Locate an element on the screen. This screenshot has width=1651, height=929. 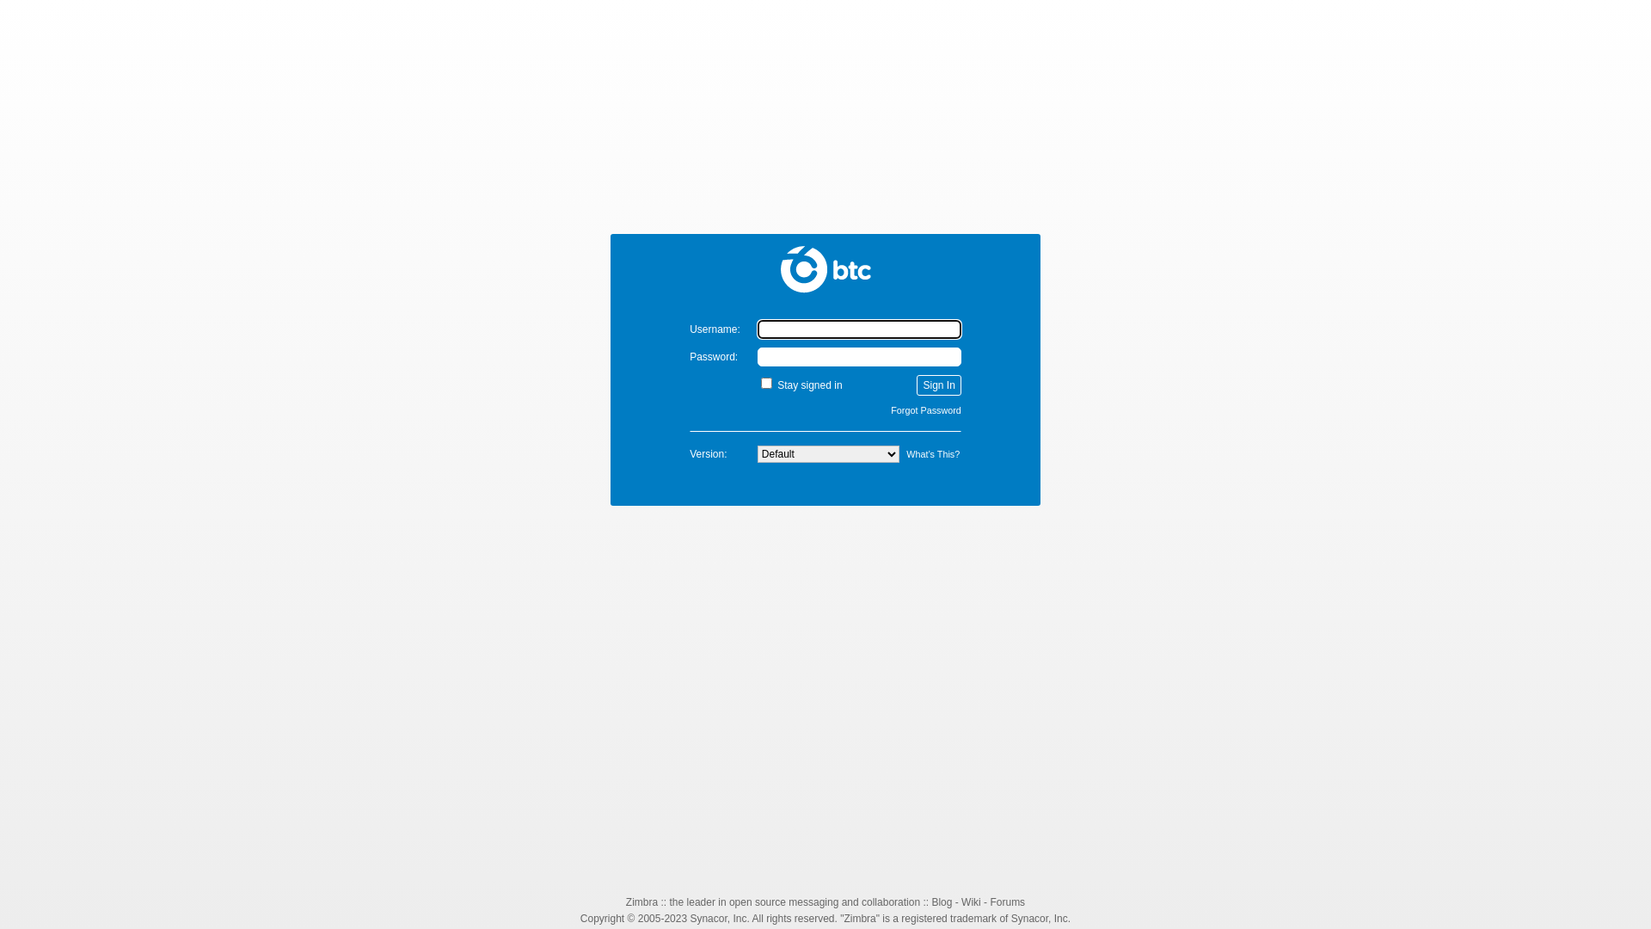
Sign In is located at coordinates (939, 385).